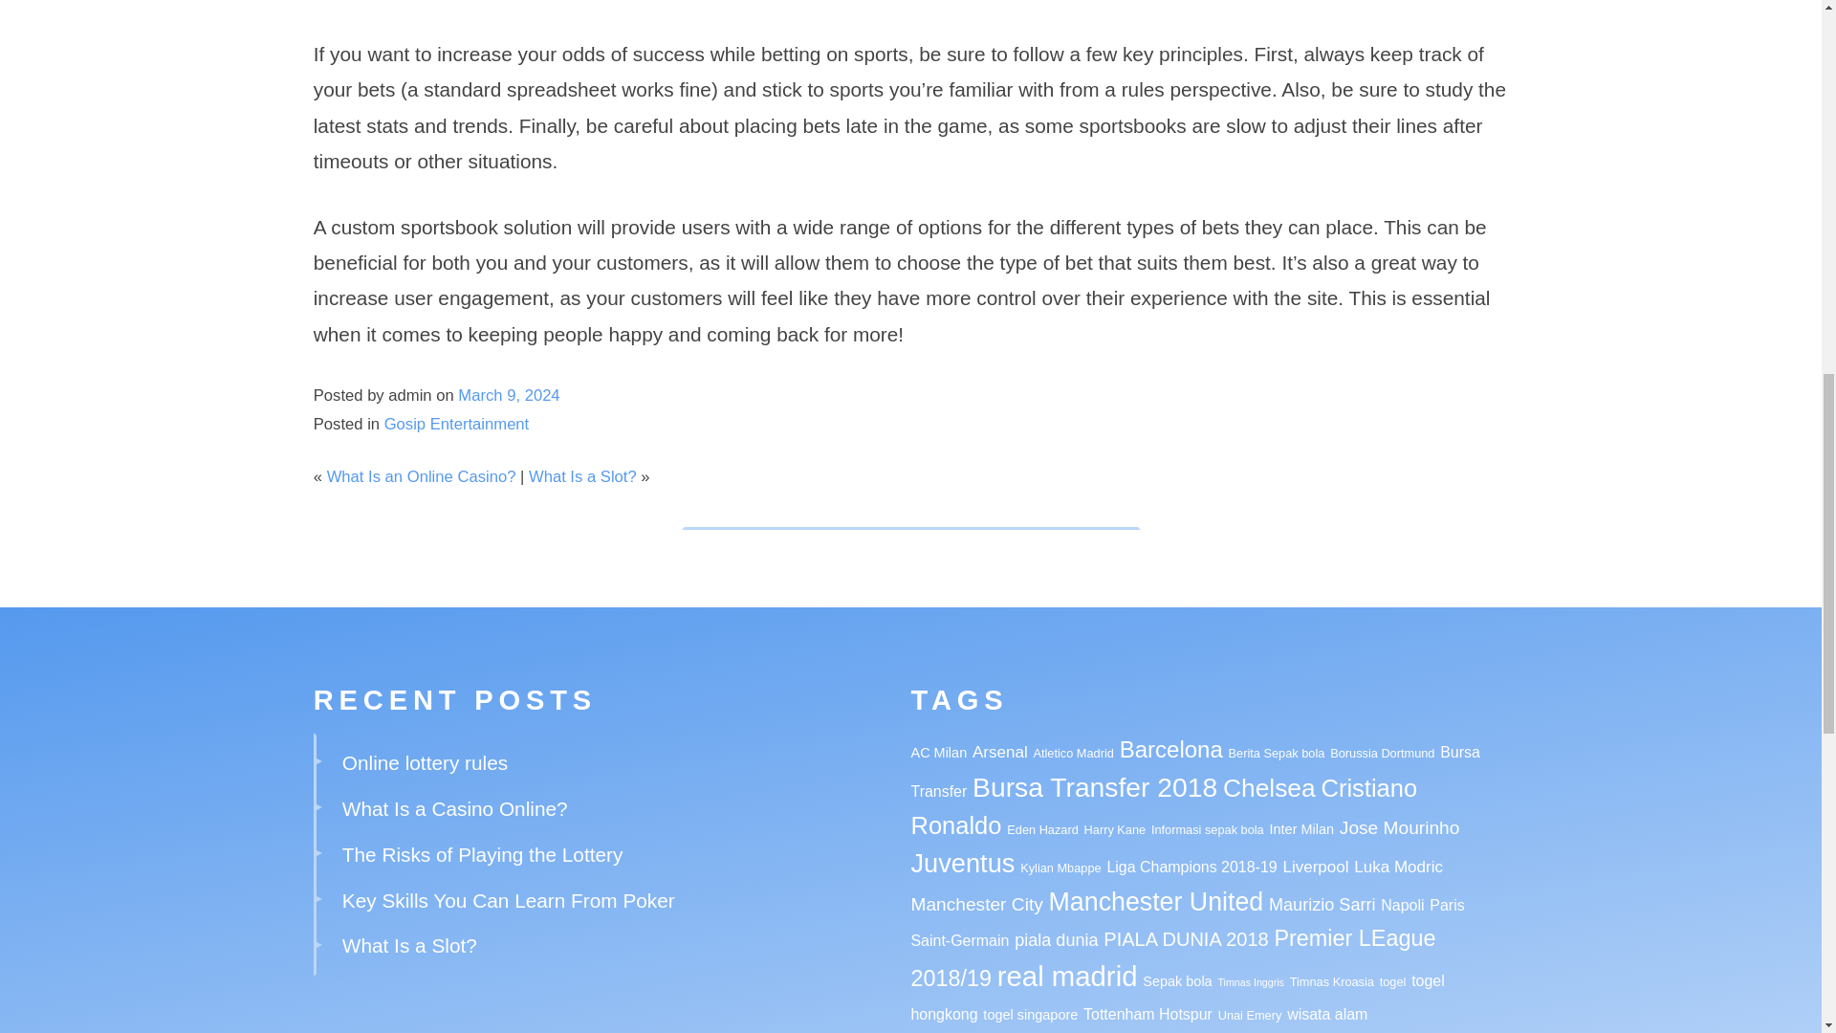 This screenshot has width=1836, height=1033. Describe the element at coordinates (582, 476) in the screenshot. I see `What Is a Slot?` at that location.